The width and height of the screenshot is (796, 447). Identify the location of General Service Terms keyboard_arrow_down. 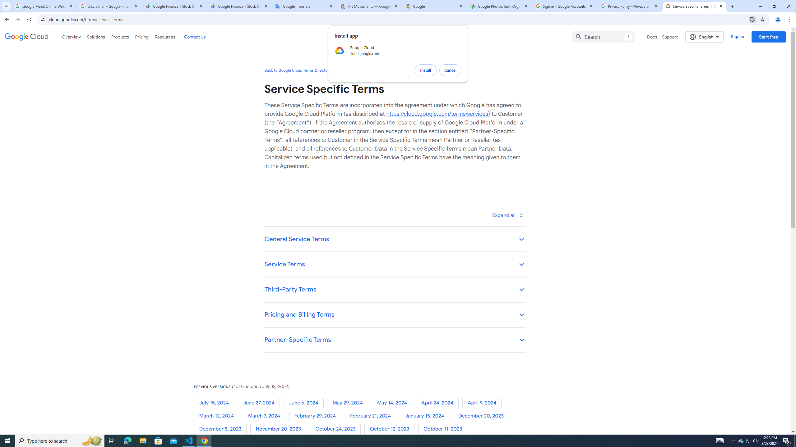
(395, 240).